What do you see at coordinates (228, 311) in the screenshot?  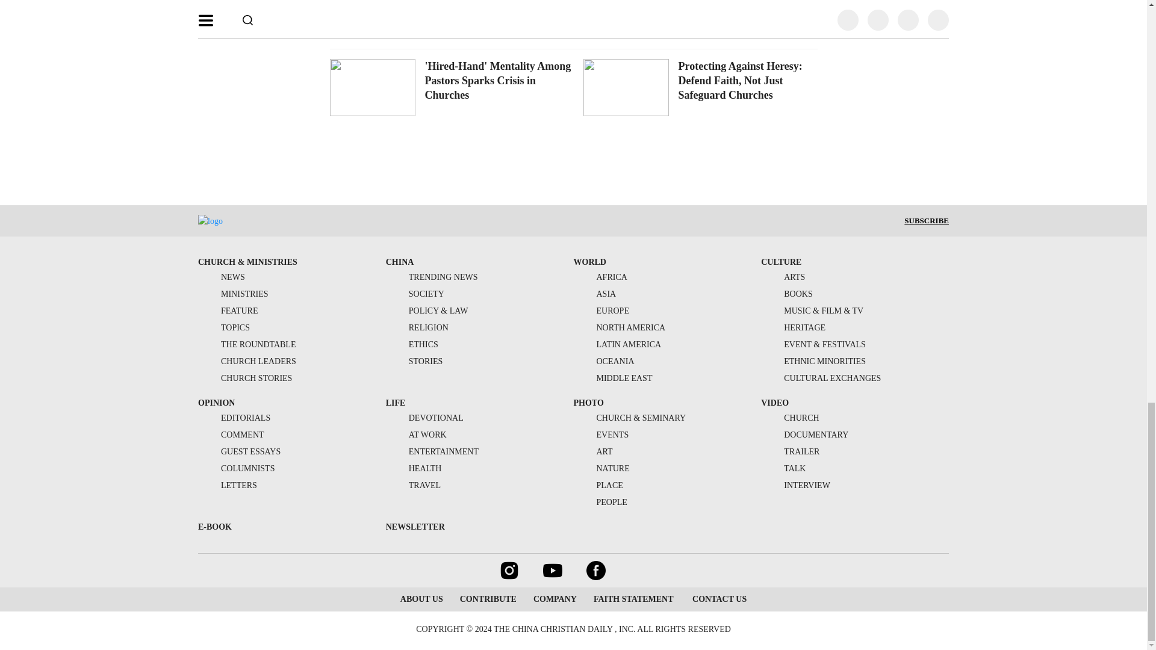 I see `FEATURE` at bounding box center [228, 311].